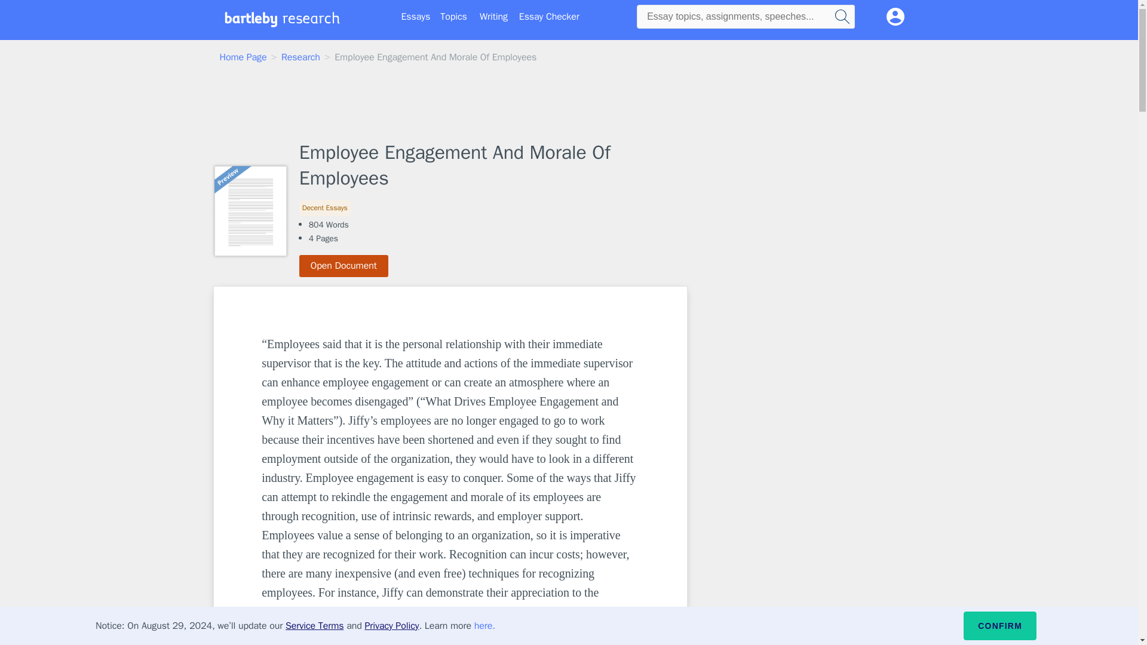  I want to click on Writing, so click(493, 17).